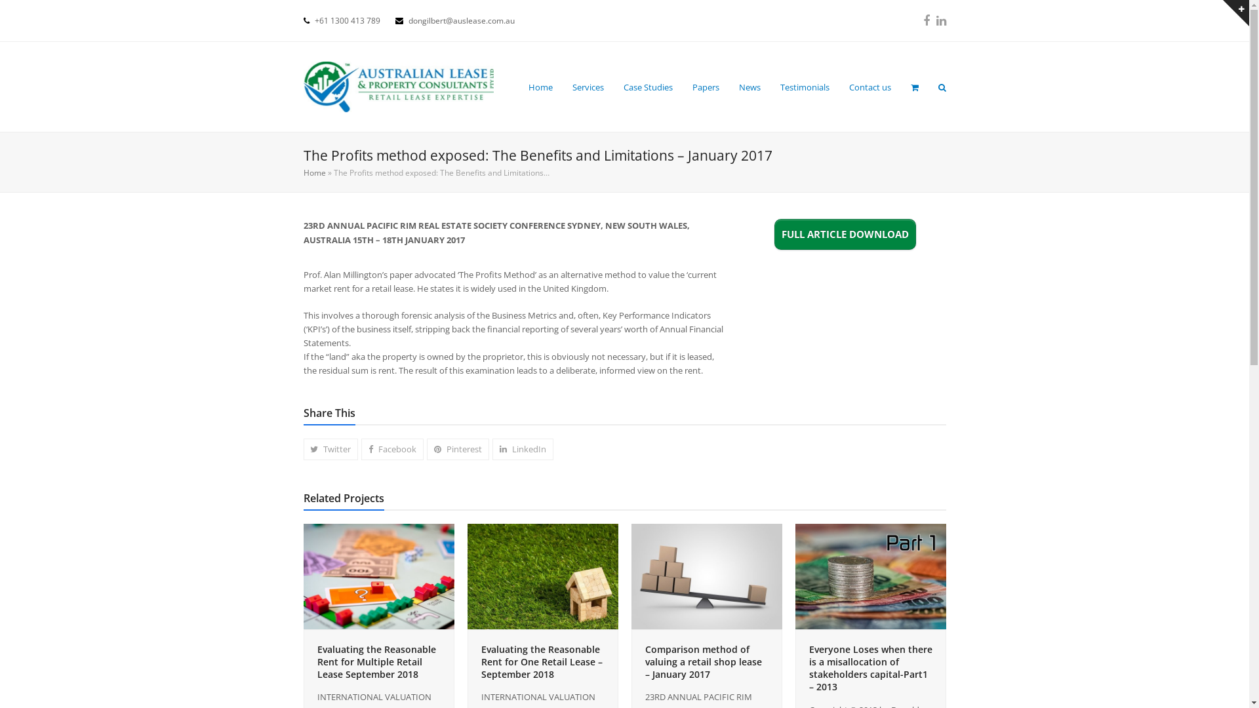 Image resolution: width=1259 pixels, height=708 pixels. What do you see at coordinates (392, 450) in the screenshot?
I see `Facebook` at bounding box center [392, 450].